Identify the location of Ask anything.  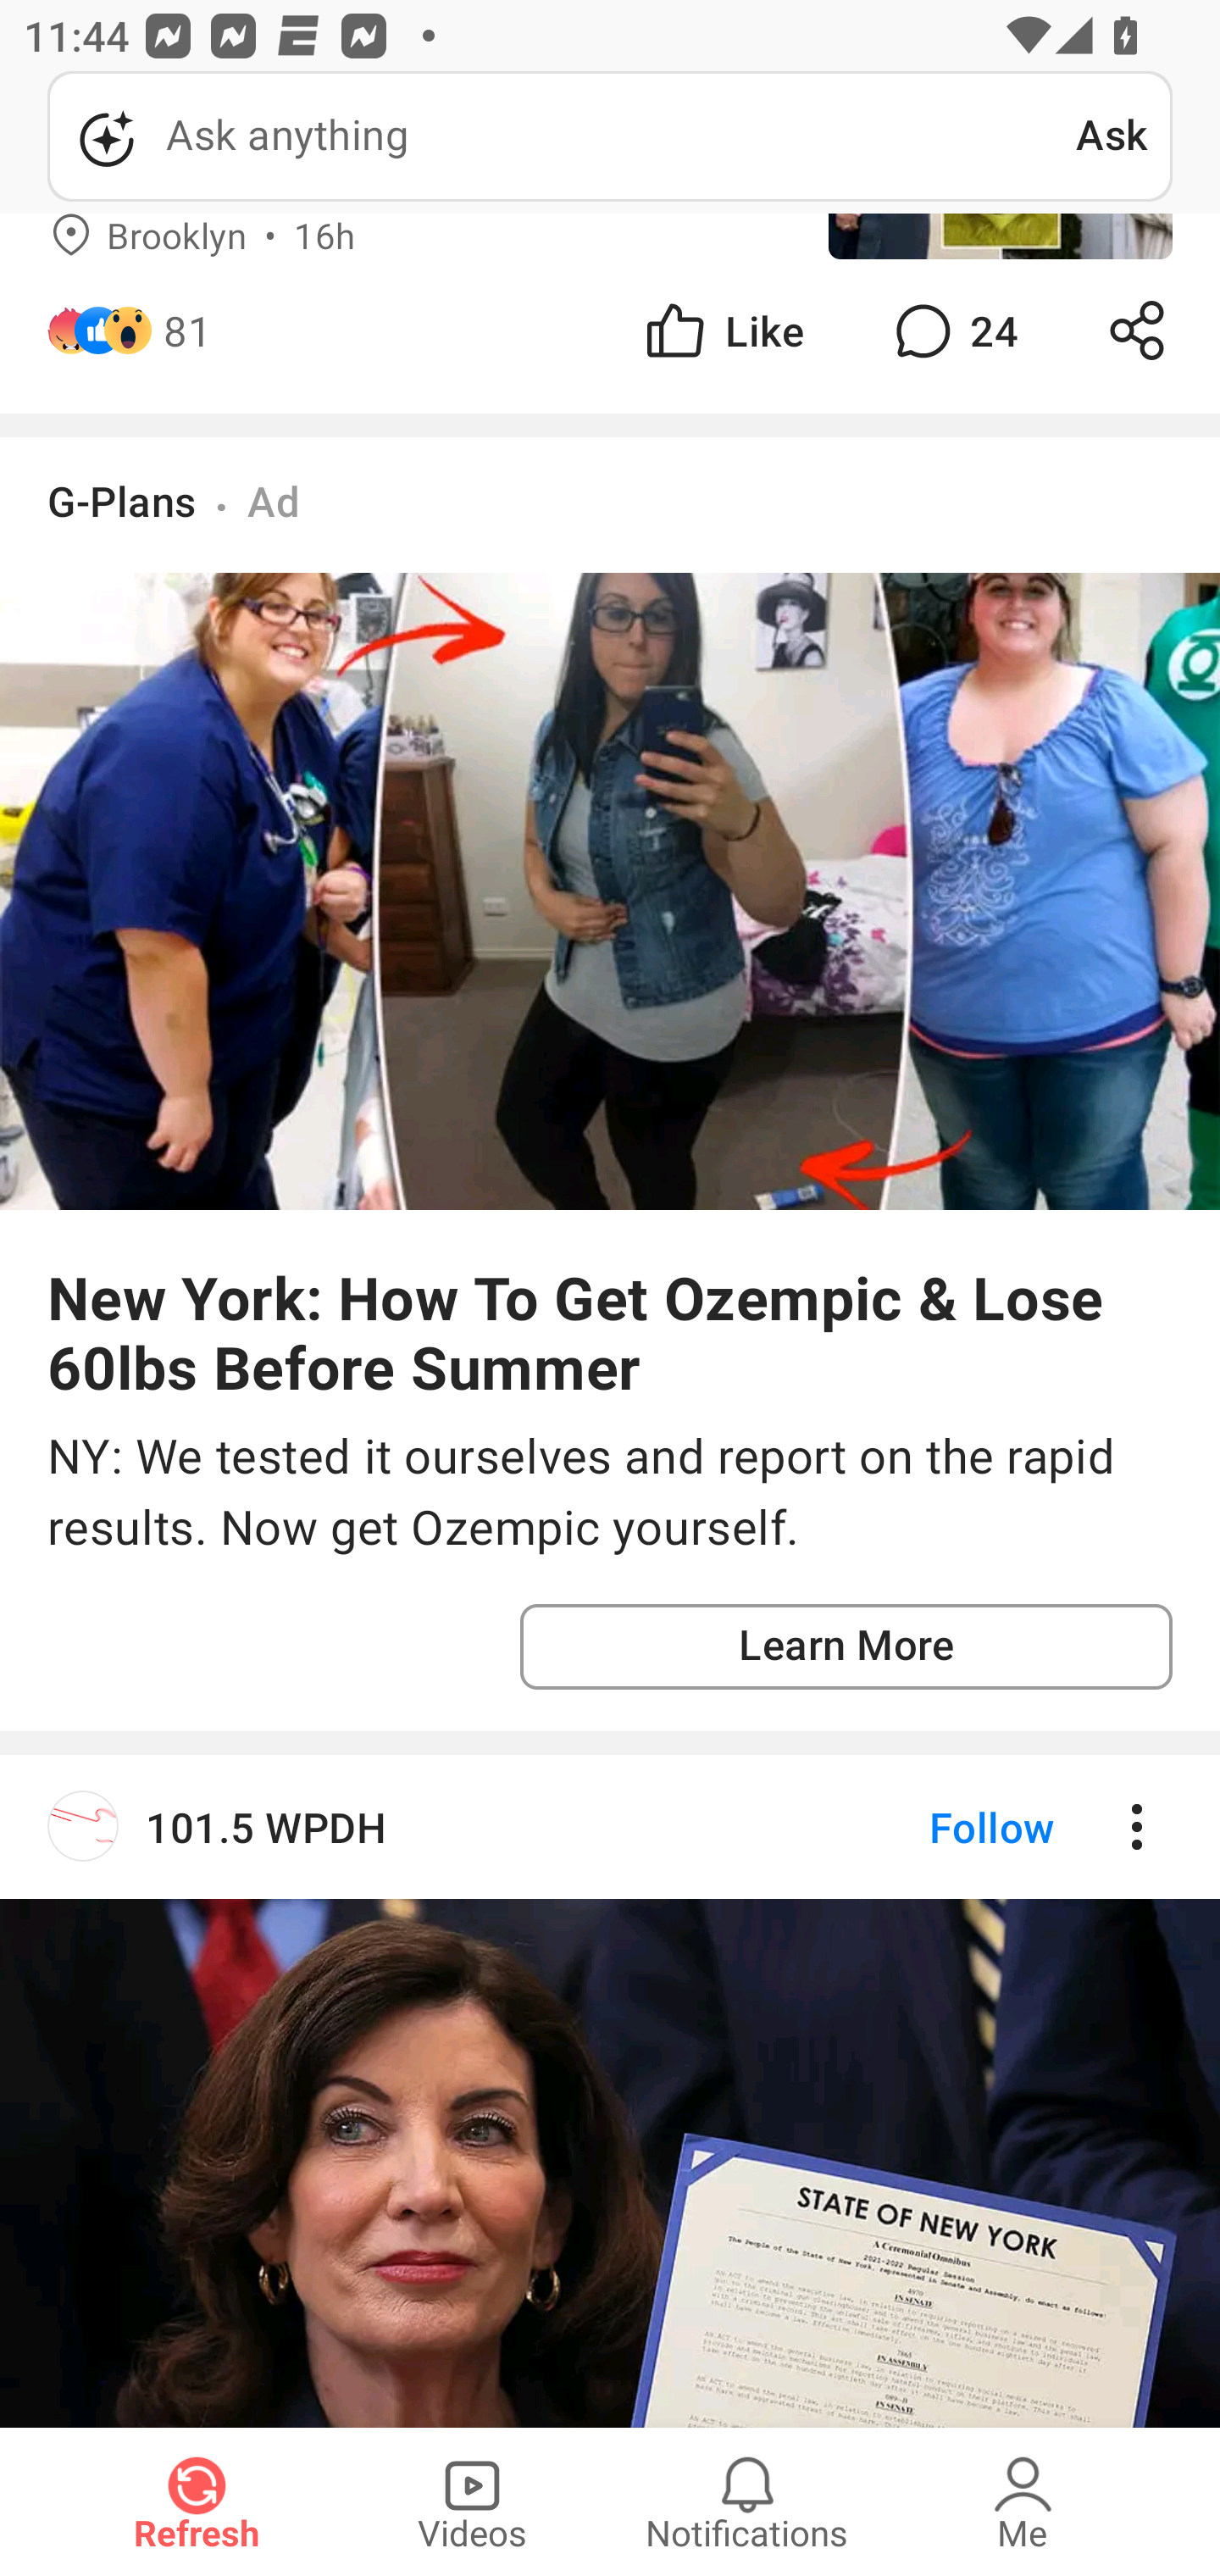
(562, 136).